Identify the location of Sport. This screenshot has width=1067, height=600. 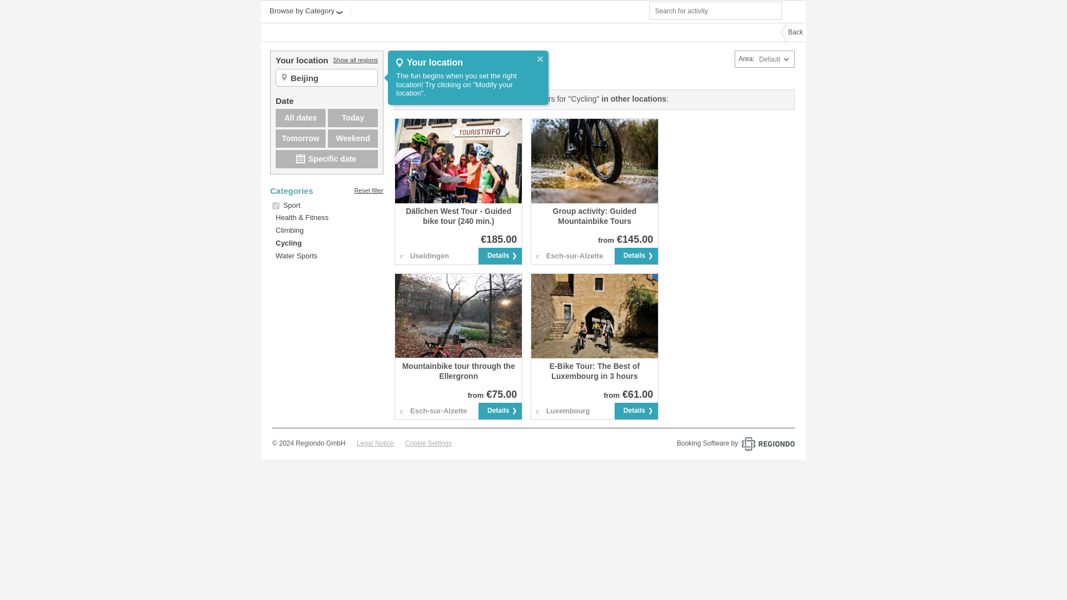
(292, 204).